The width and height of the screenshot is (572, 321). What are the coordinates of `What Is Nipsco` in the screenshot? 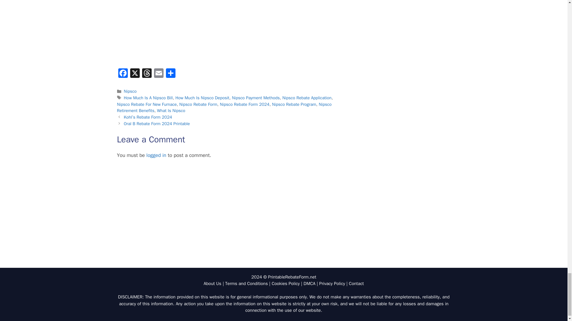 It's located at (171, 111).